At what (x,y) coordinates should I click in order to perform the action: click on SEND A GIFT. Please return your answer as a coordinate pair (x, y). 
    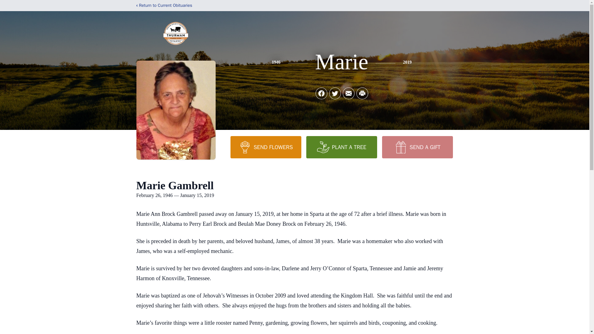
    Looking at the image, I should click on (417, 147).